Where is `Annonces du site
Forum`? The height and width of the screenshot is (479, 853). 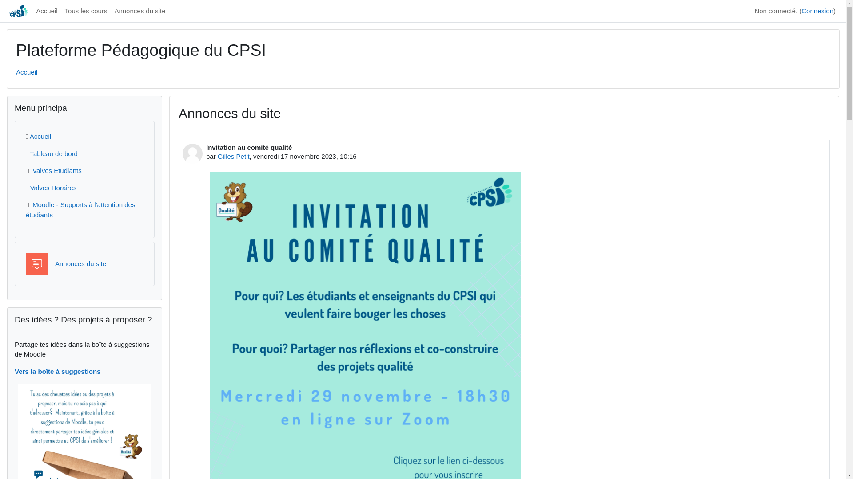
Annonces du site
Forum is located at coordinates (81, 263).